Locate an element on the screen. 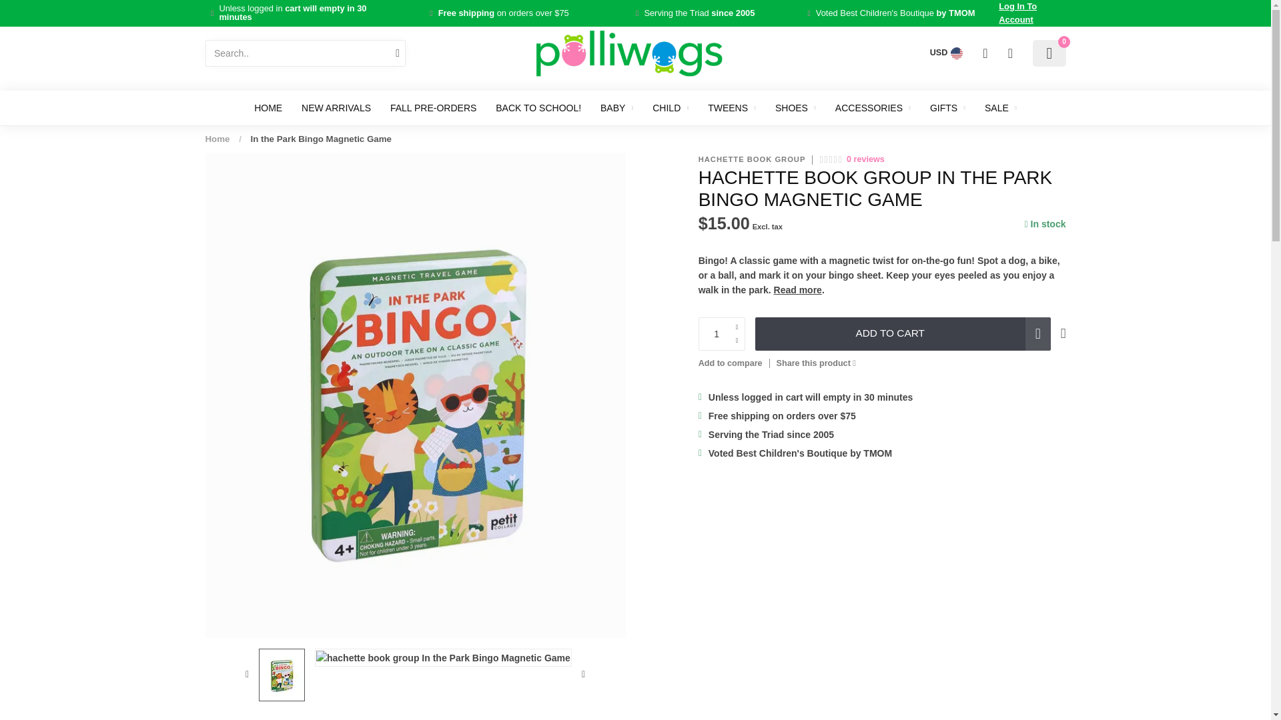 Image resolution: width=1281 pixels, height=720 pixels. Home is located at coordinates (218, 139).